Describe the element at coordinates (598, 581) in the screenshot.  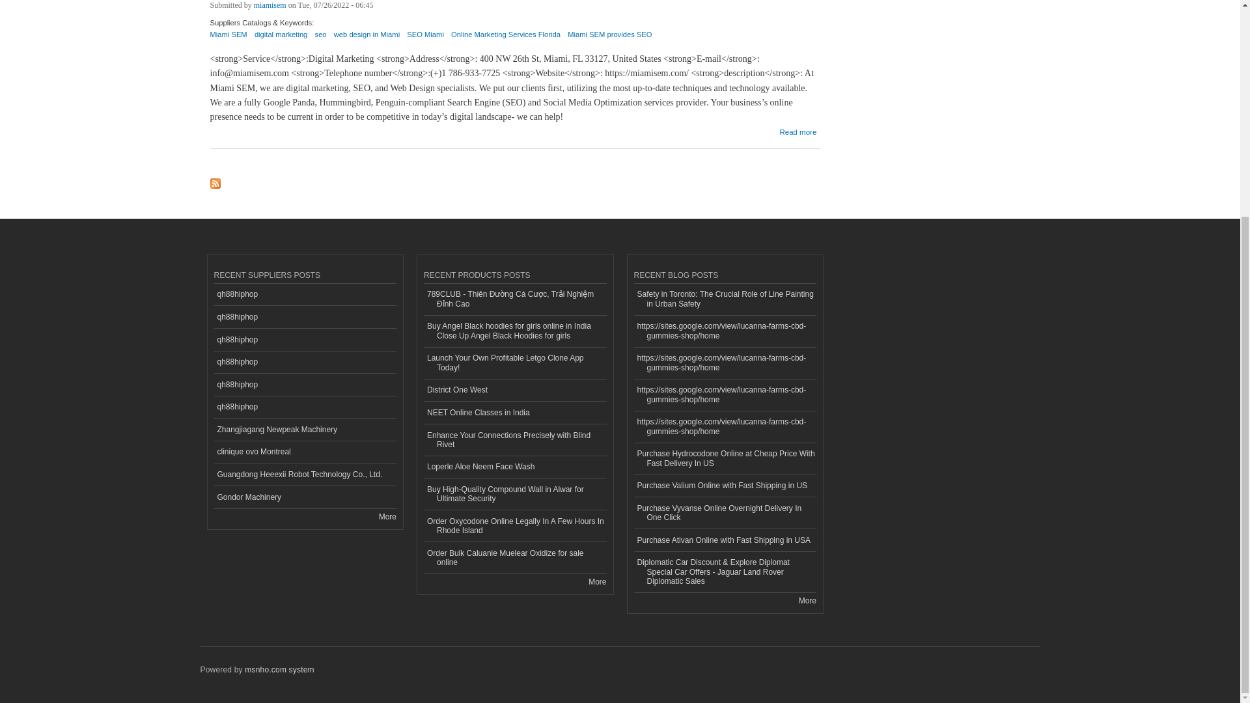
I see `Read the latest products entries.` at that location.